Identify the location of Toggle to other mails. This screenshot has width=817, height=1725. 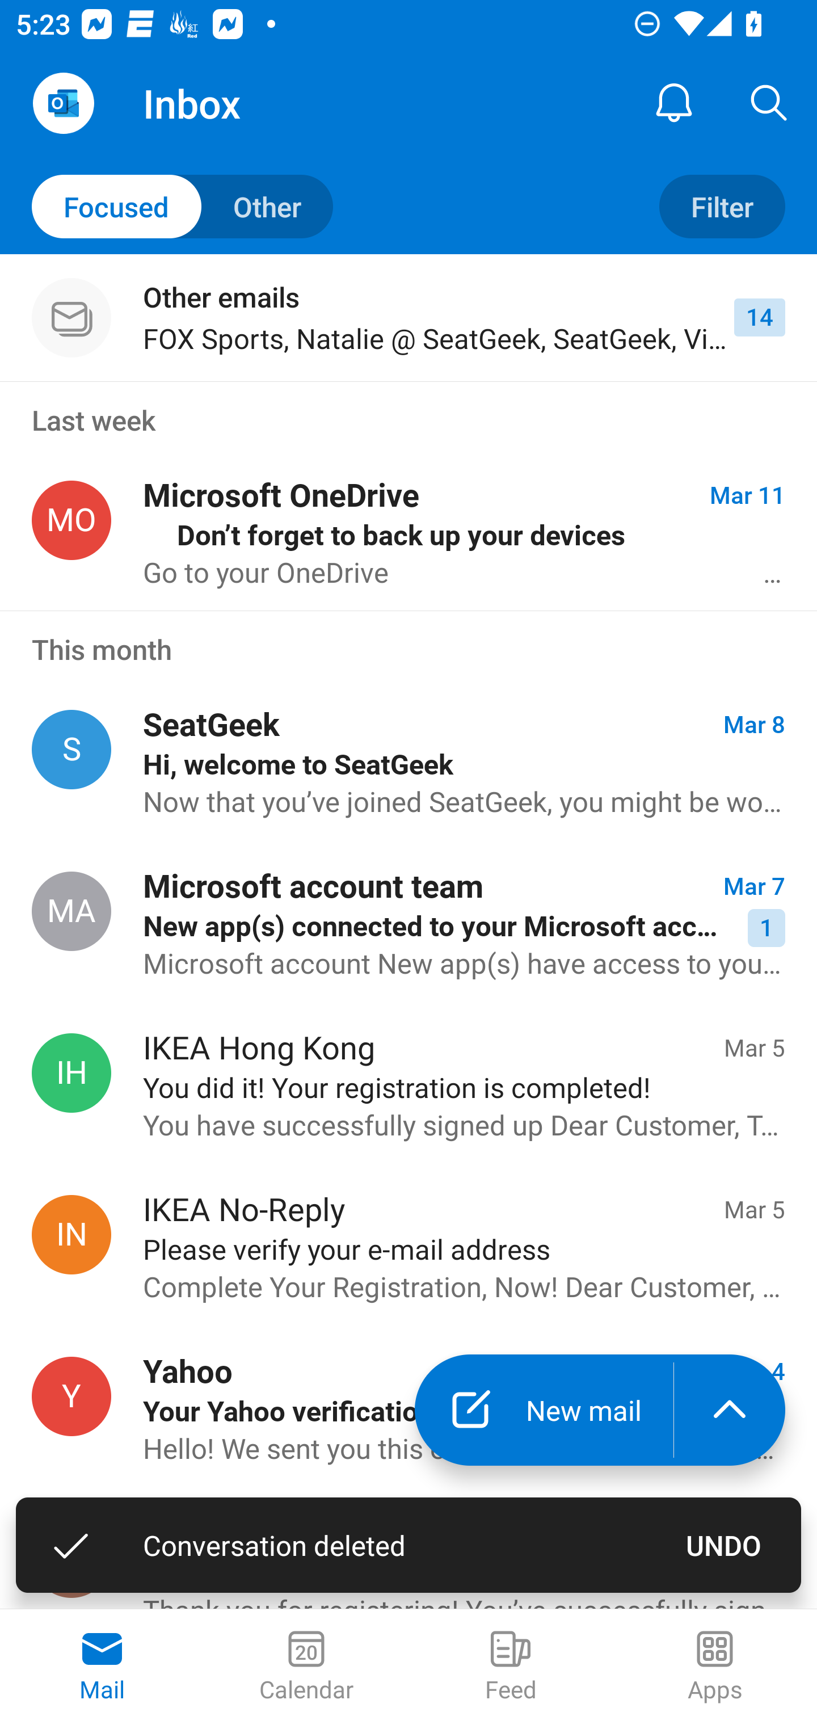
(183, 205).